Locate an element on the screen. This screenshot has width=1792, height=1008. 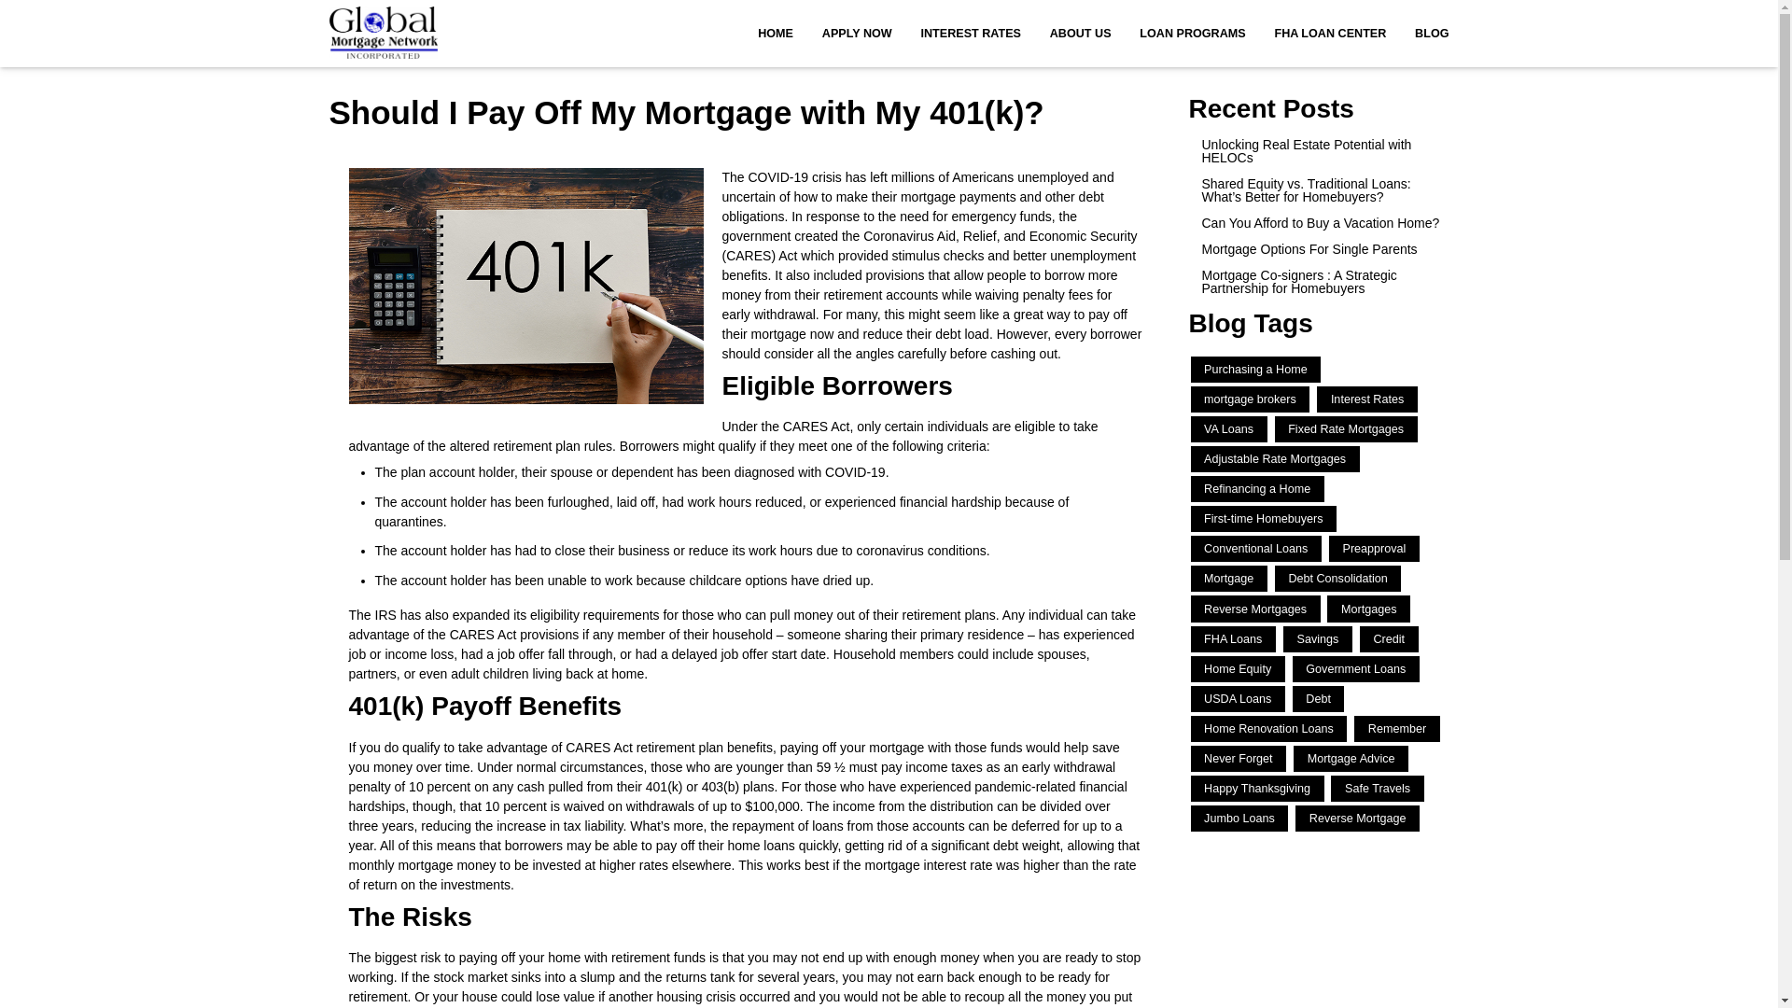
Refinancing a Home is located at coordinates (1257, 488).